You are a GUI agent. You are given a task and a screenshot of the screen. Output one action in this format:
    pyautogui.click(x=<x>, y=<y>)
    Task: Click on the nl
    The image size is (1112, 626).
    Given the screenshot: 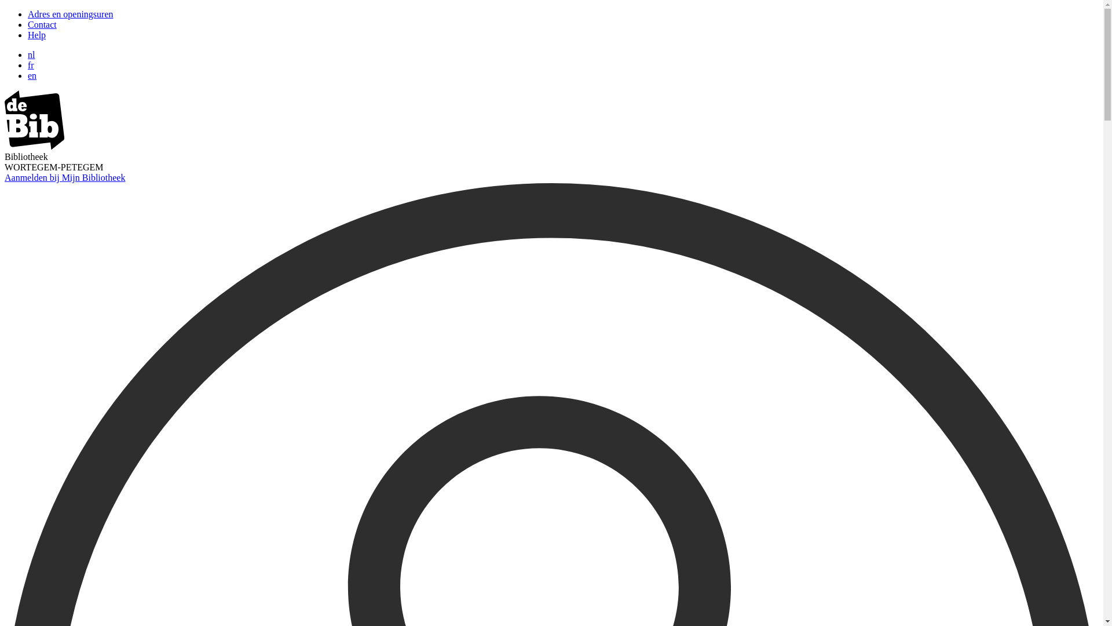 What is the action you would take?
    pyautogui.click(x=31, y=54)
    